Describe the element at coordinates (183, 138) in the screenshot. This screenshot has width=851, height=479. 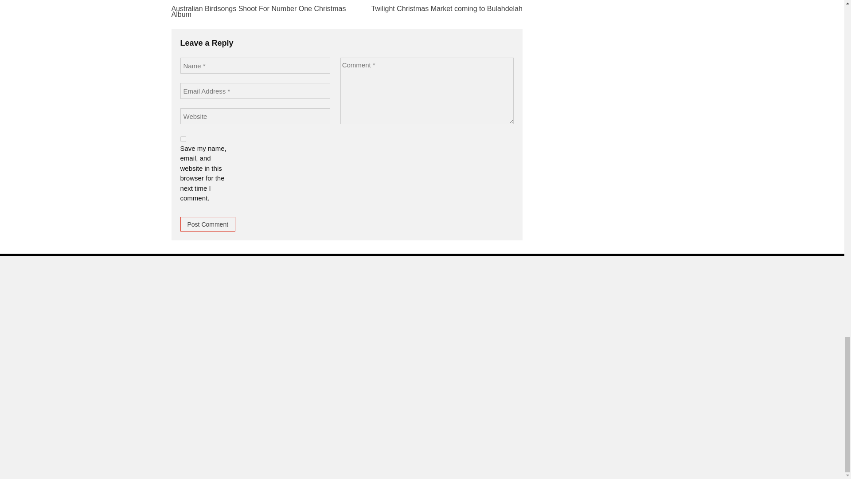
I see `yes` at that location.